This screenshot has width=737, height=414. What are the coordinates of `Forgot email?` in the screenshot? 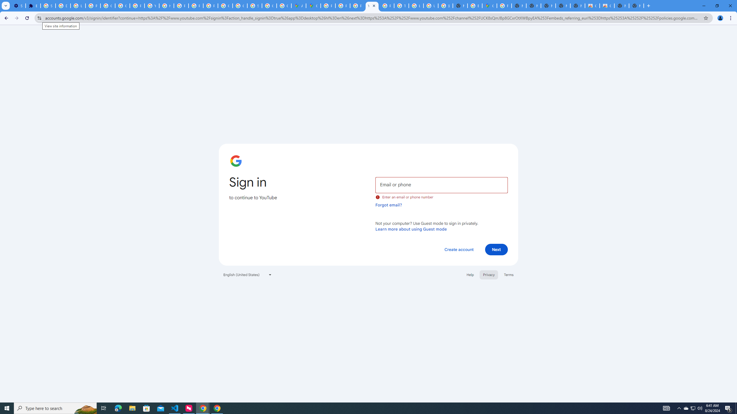 It's located at (389, 205).